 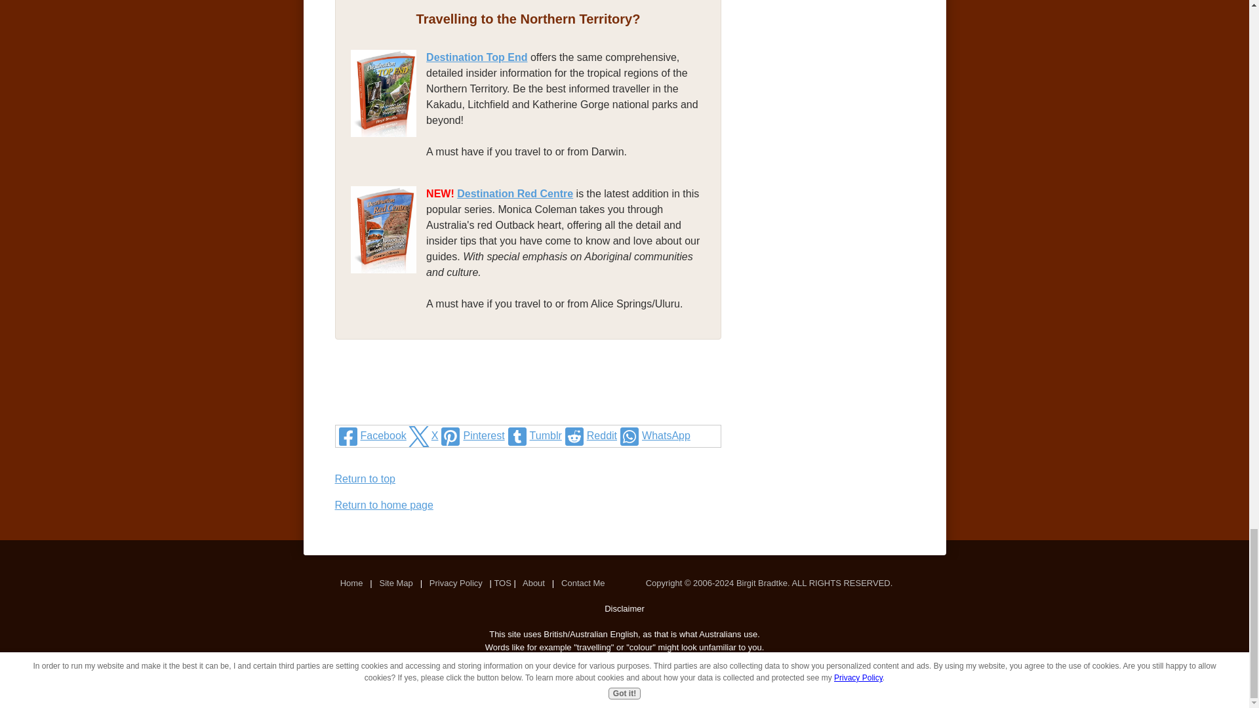 What do you see at coordinates (388, 290) in the screenshot?
I see `Go to NT Travel Guide: Destination Red Centre` at bounding box center [388, 290].